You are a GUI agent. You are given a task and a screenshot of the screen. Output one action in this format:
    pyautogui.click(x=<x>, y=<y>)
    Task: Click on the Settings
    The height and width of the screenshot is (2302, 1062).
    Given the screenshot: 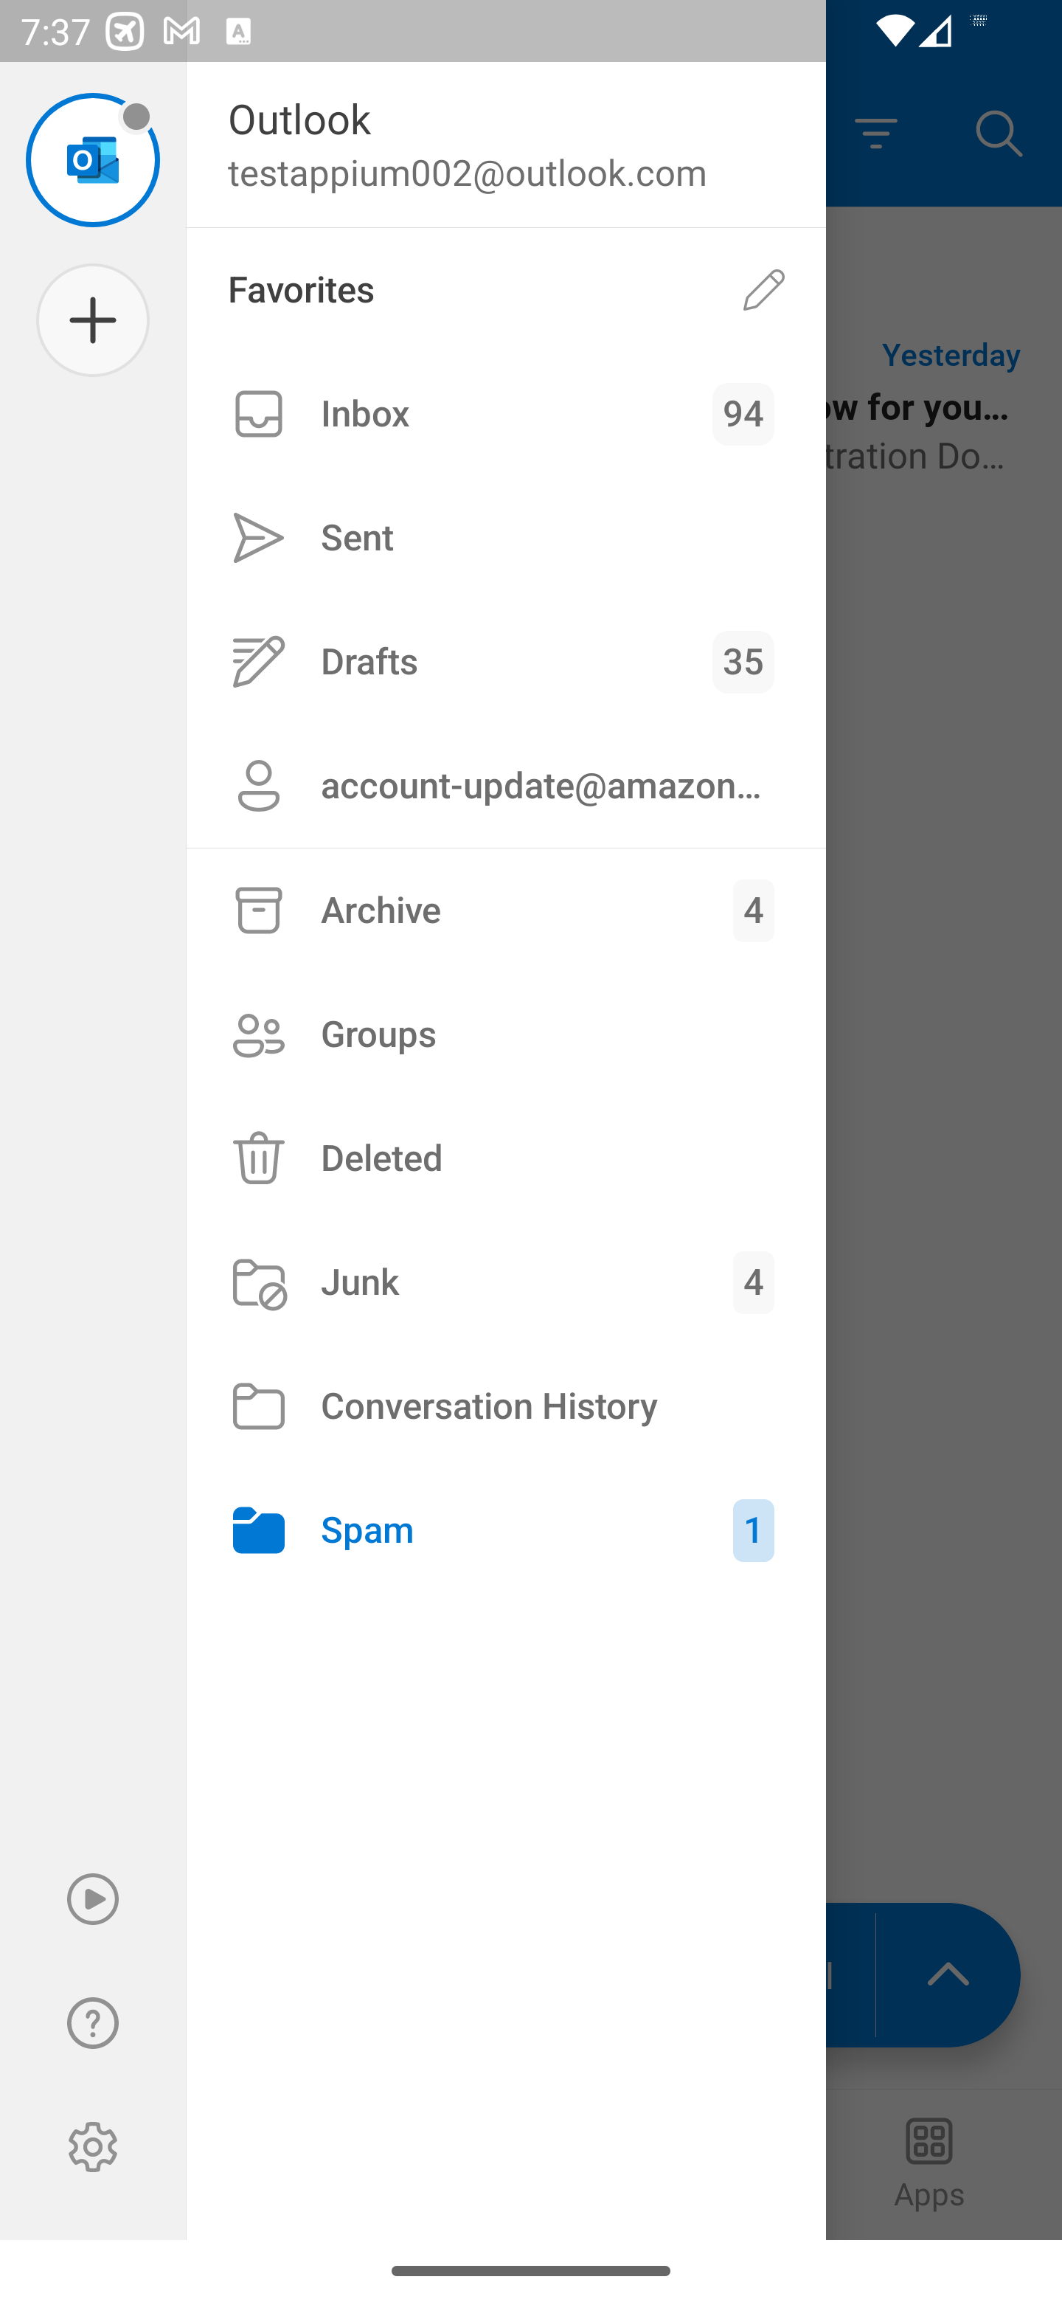 What is the action you would take?
    pyautogui.click(x=93, y=2147)
    